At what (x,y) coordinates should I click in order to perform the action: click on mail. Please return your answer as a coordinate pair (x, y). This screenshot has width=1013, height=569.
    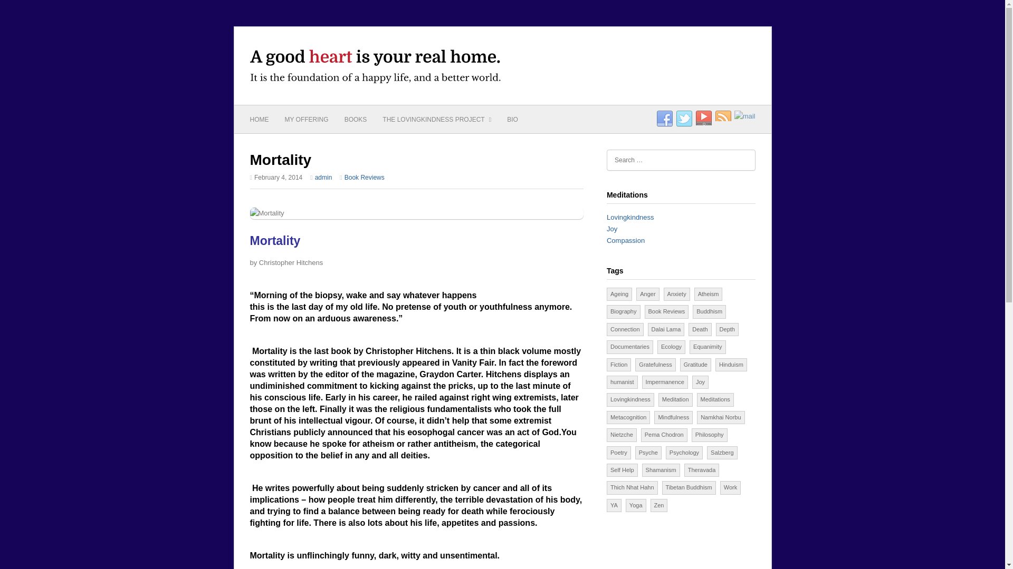
    Looking at the image, I should click on (745, 116).